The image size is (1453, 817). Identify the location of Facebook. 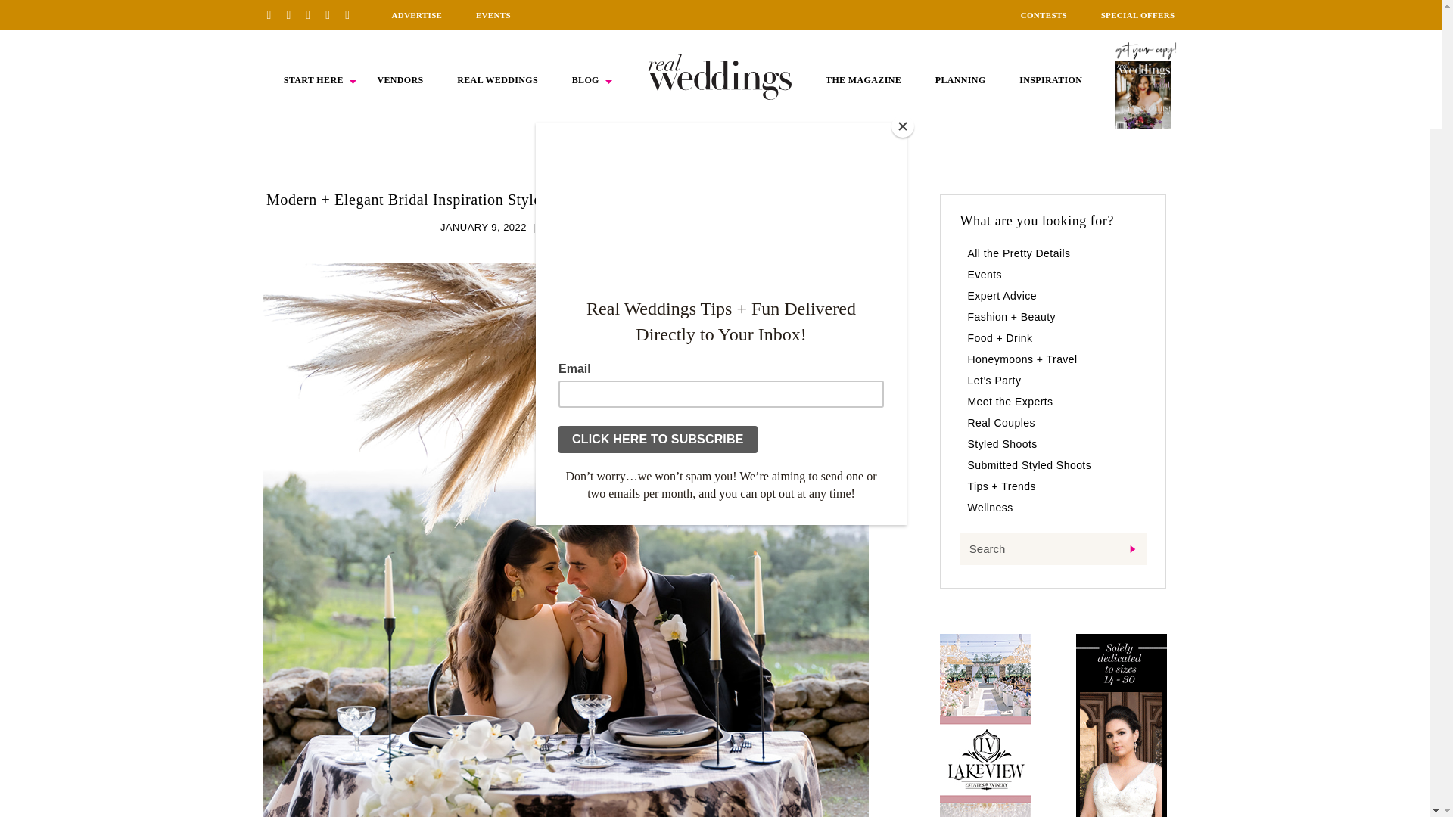
(294, 14).